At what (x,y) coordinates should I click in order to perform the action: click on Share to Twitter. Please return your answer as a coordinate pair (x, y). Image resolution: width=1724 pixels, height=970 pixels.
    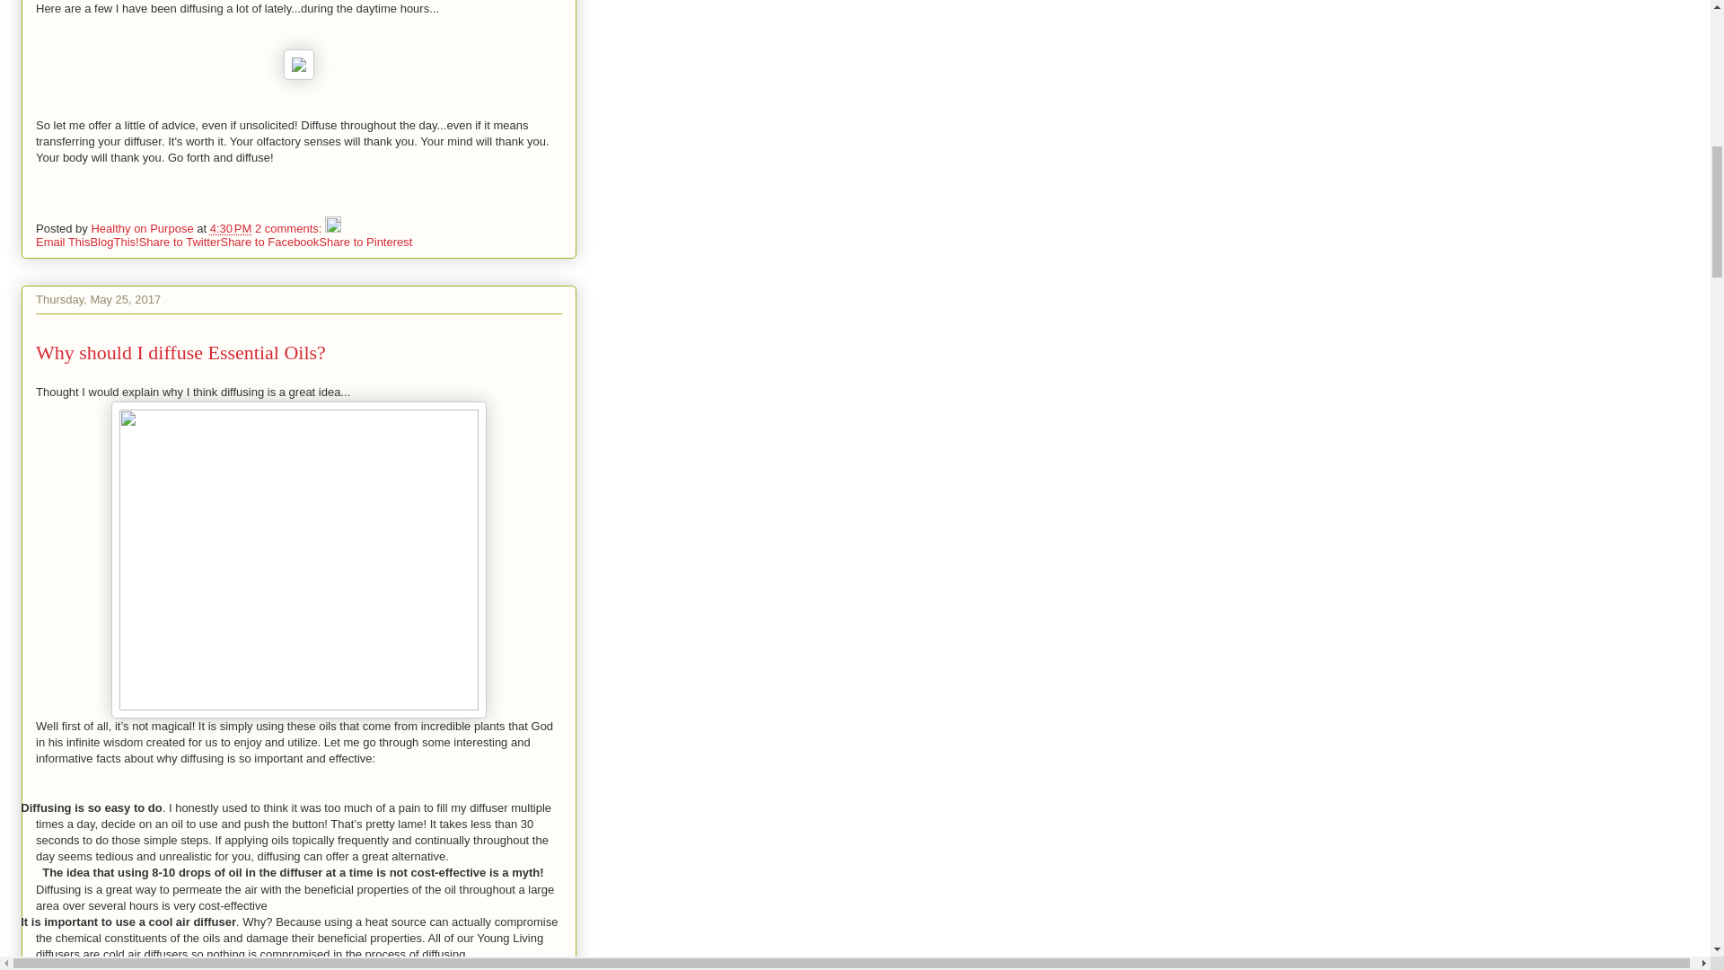
    Looking at the image, I should click on (180, 242).